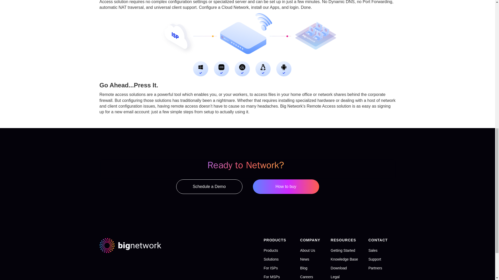 Image resolution: width=499 pixels, height=280 pixels. Describe the element at coordinates (305, 259) in the screenshot. I see `News` at that location.